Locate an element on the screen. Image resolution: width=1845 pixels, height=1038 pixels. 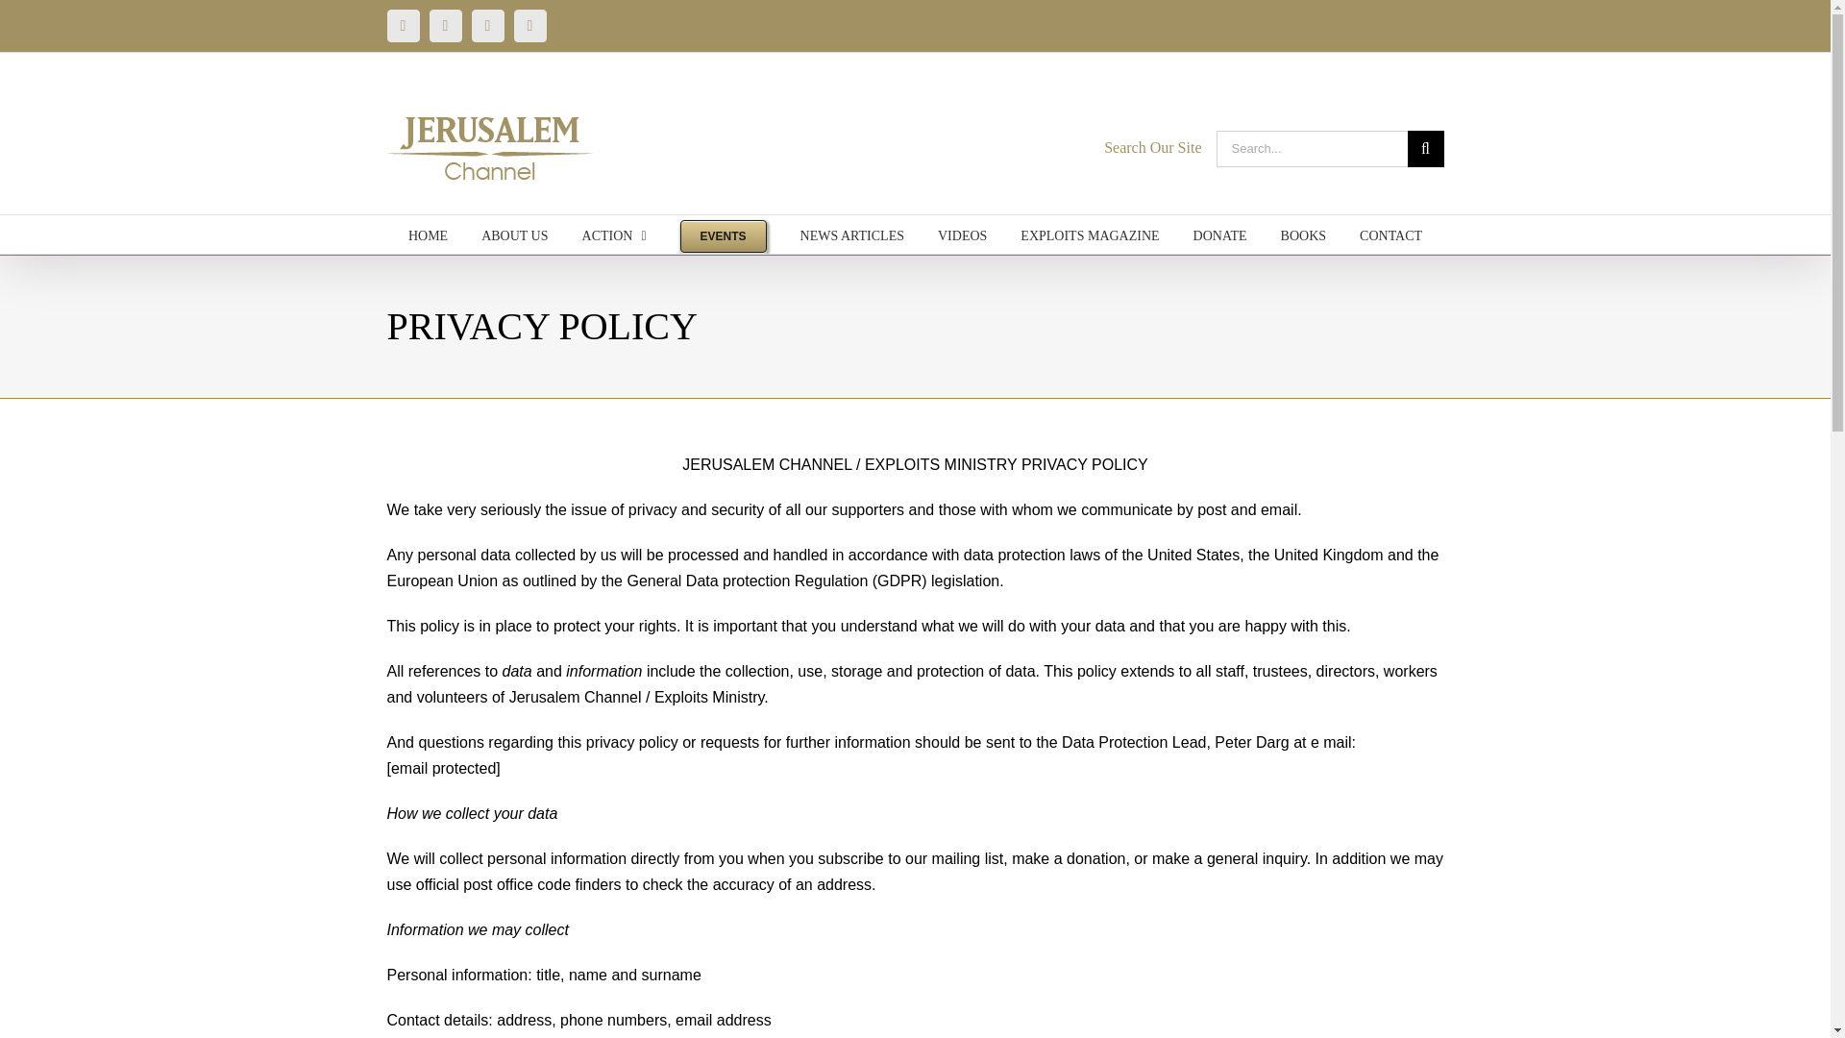
Vimeo is located at coordinates (486, 25).